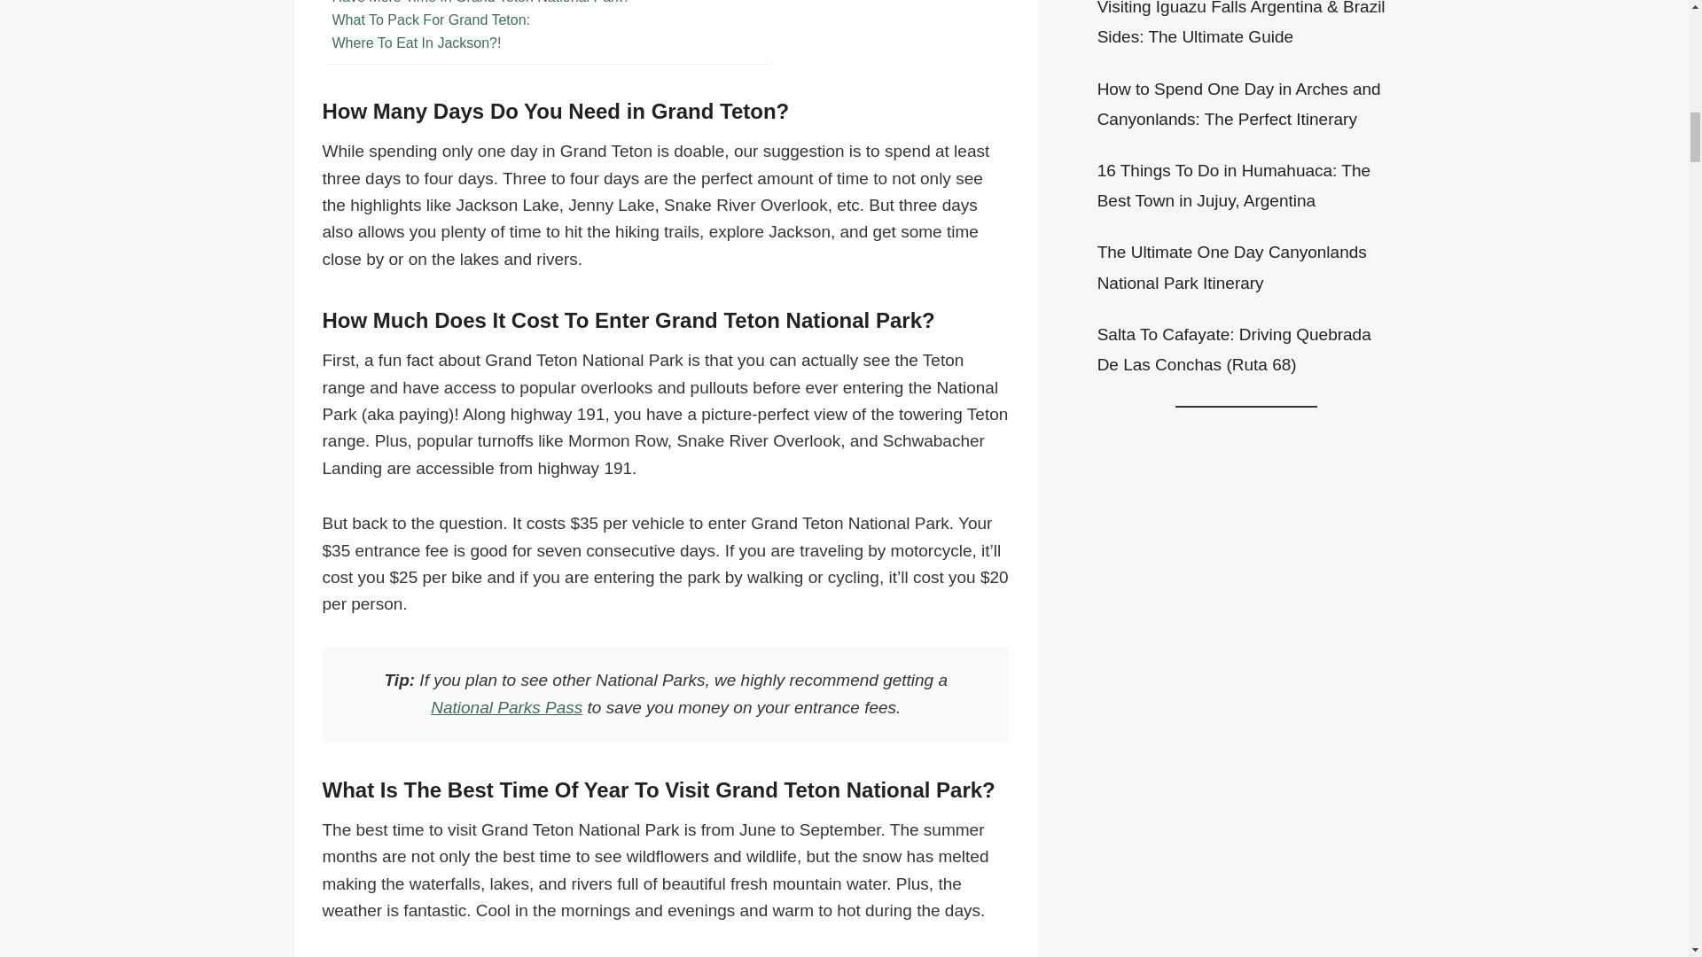  What do you see at coordinates (480, 4) in the screenshot?
I see `Have More Time In Grand Teton National Park?` at bounding box center [480, 4].